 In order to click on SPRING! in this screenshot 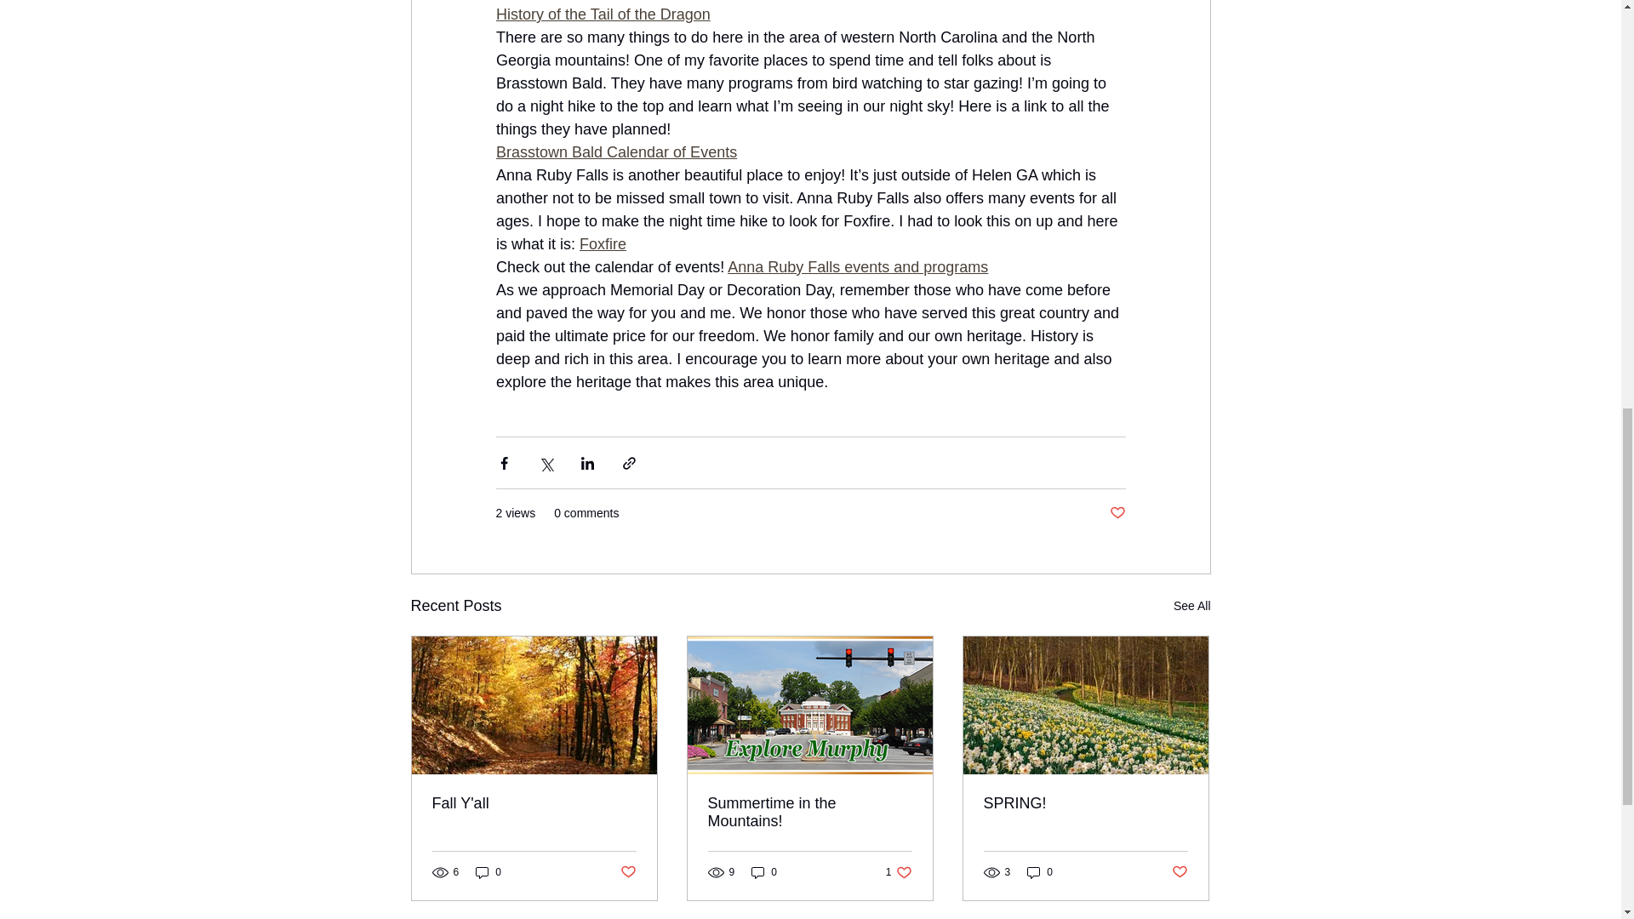, I will do `click(602, 14)`.